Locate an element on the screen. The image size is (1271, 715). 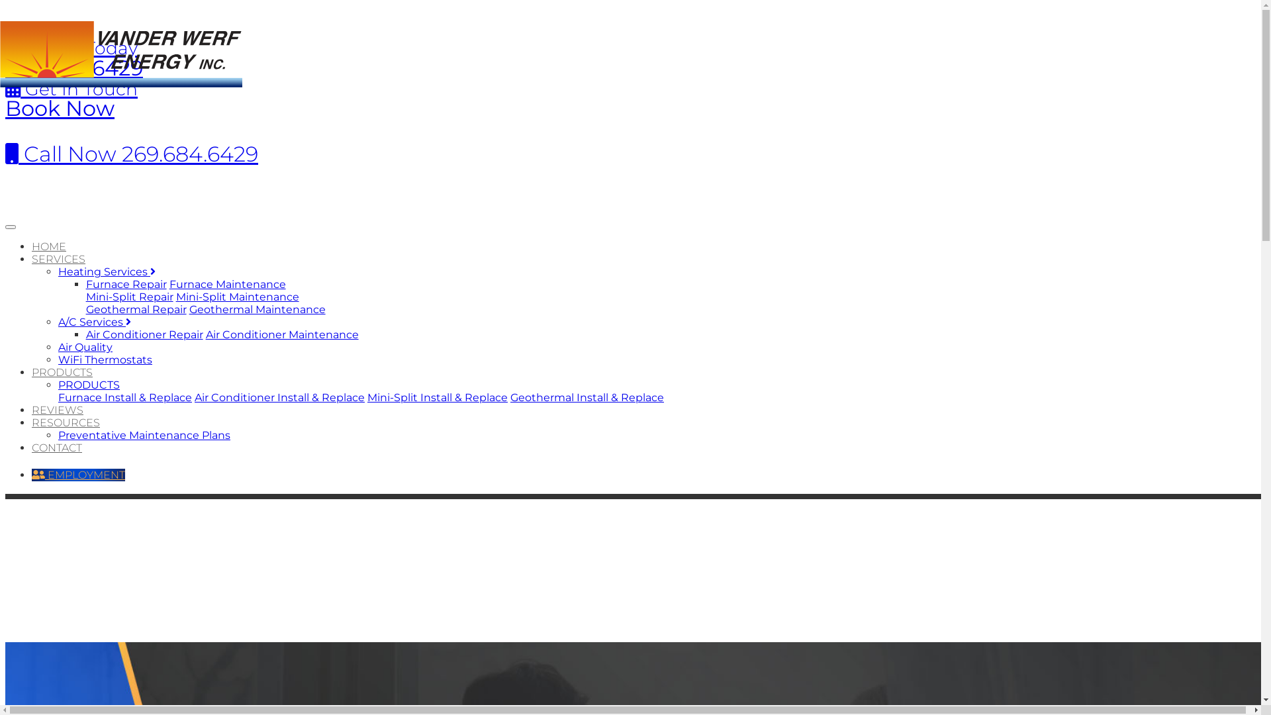
WiFi Thermostats is located at coordinates (105, 360).